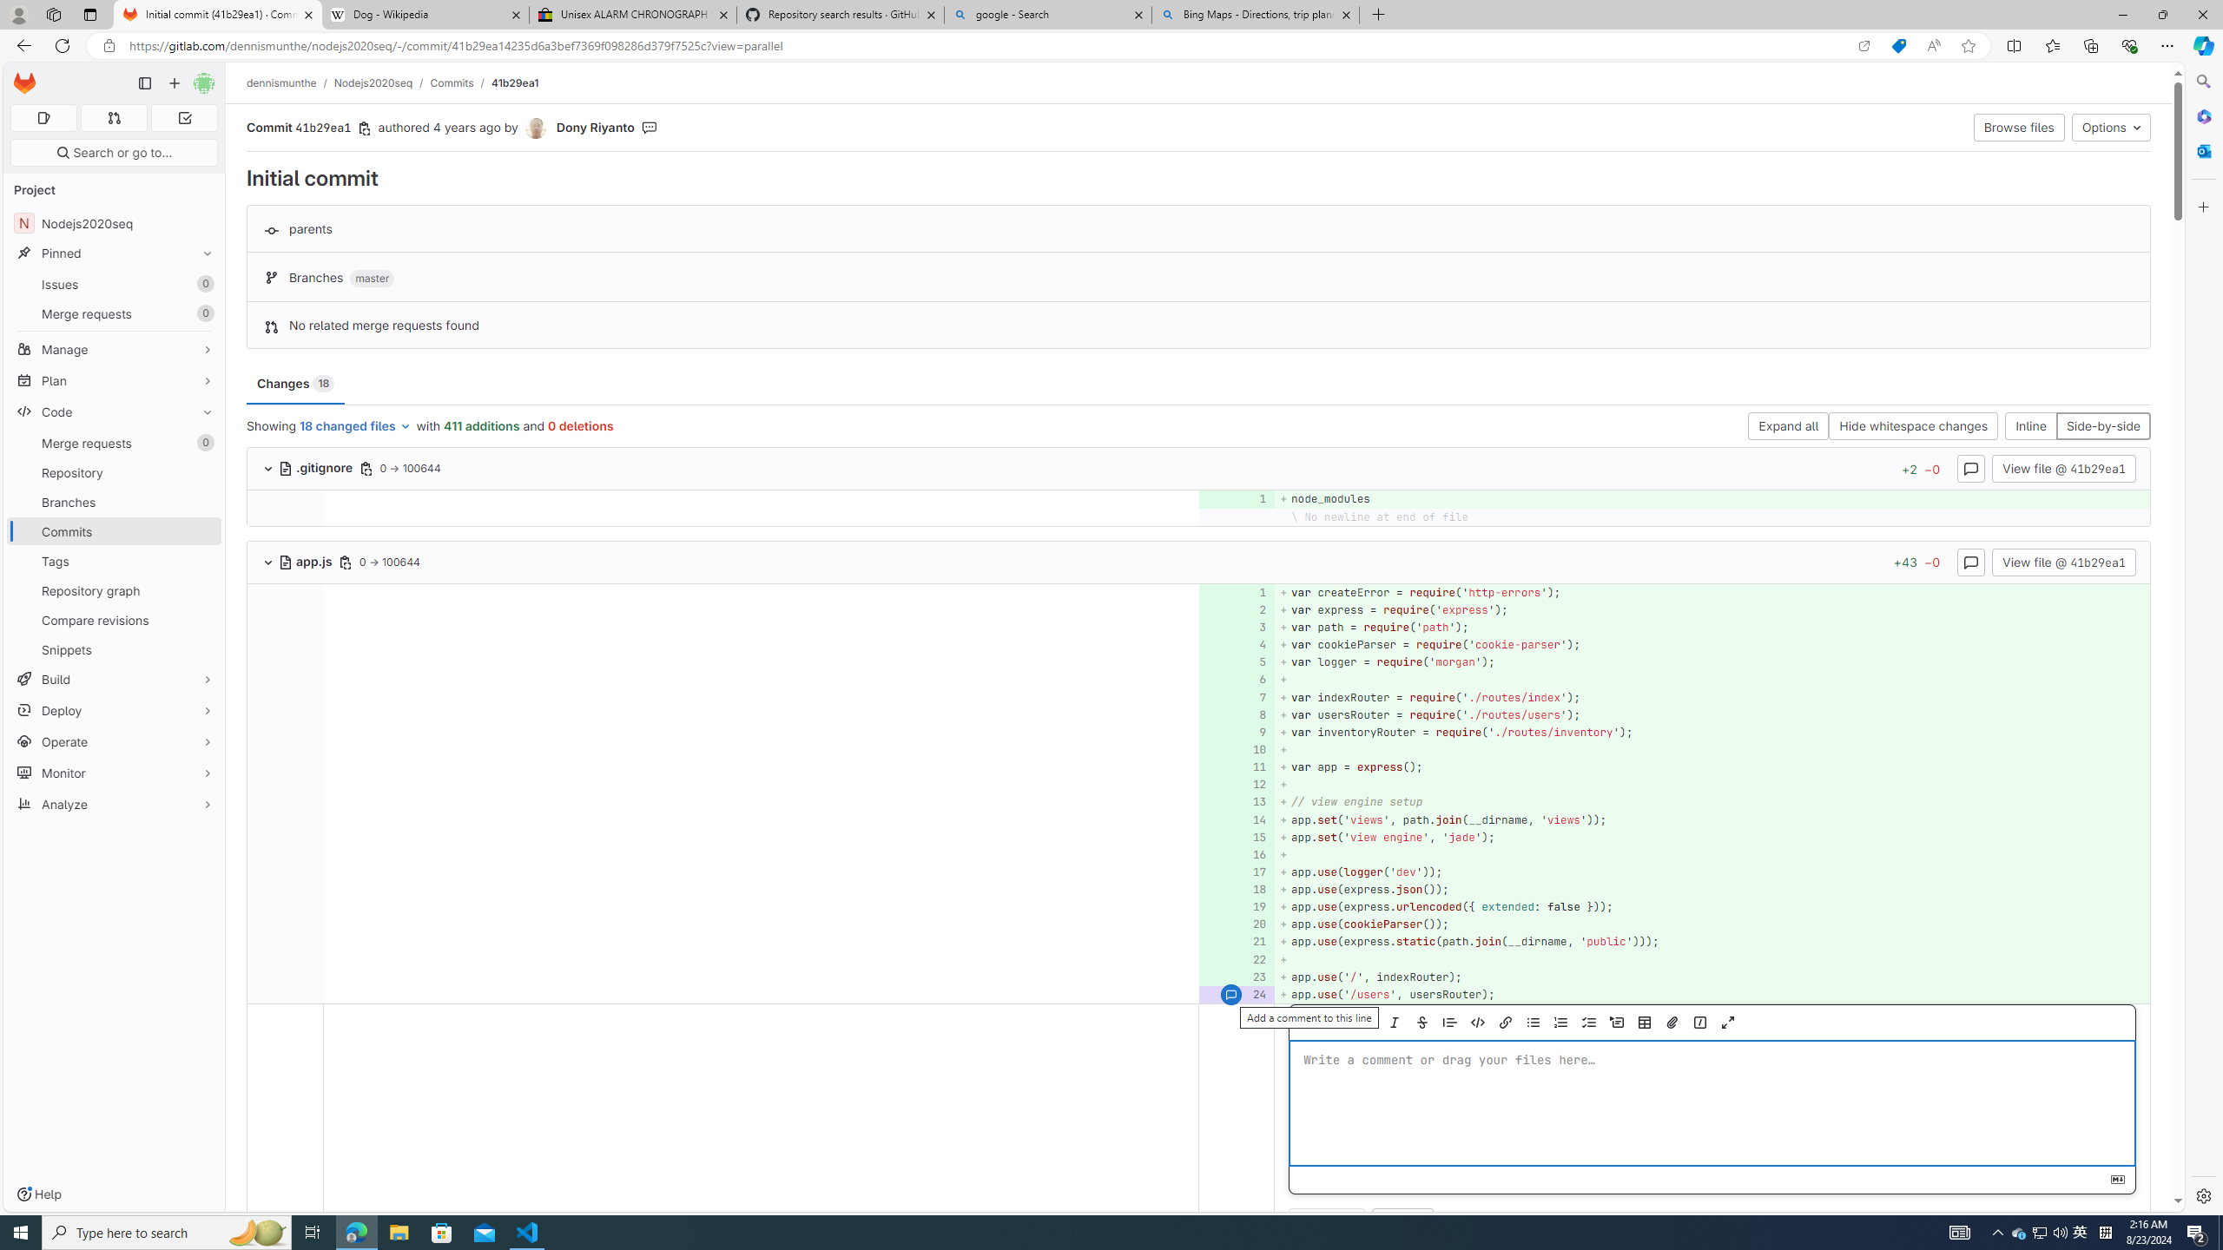 The width and height of the screenshot is (2223, 1250). I want to click on + app.set('views', path.join(__dirname, 'views')); , so click(1711, 819).